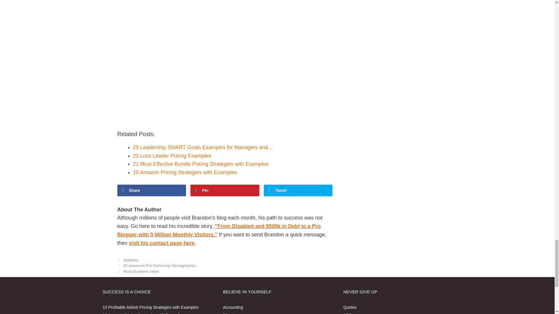  I want to click on 21 Most Effective Bundle Pricing Strategies with Examples, so click(200, 164).